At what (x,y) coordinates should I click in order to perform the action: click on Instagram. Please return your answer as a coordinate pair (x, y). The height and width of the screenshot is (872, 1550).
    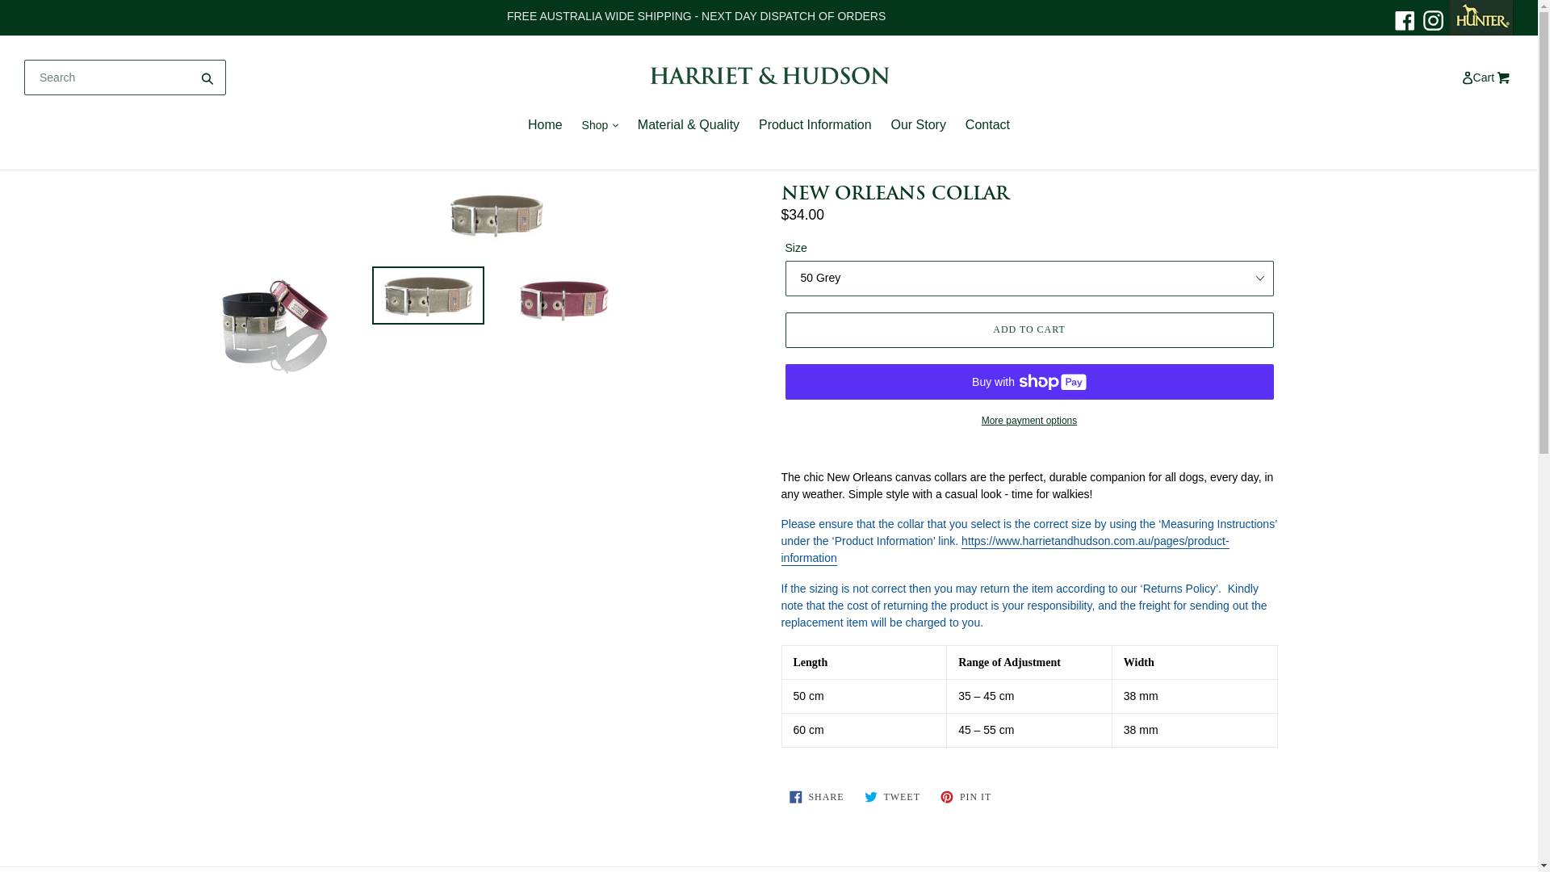
    Looking at the image, I should click on (1434, 19).